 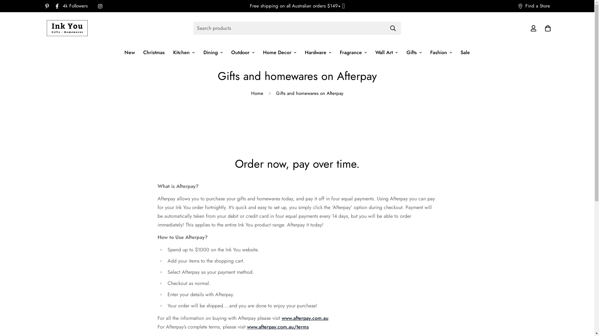 What do you see at coordinates (318, 52) in the screenshot?
I see `Hardware` at bounding box center [318, 52].